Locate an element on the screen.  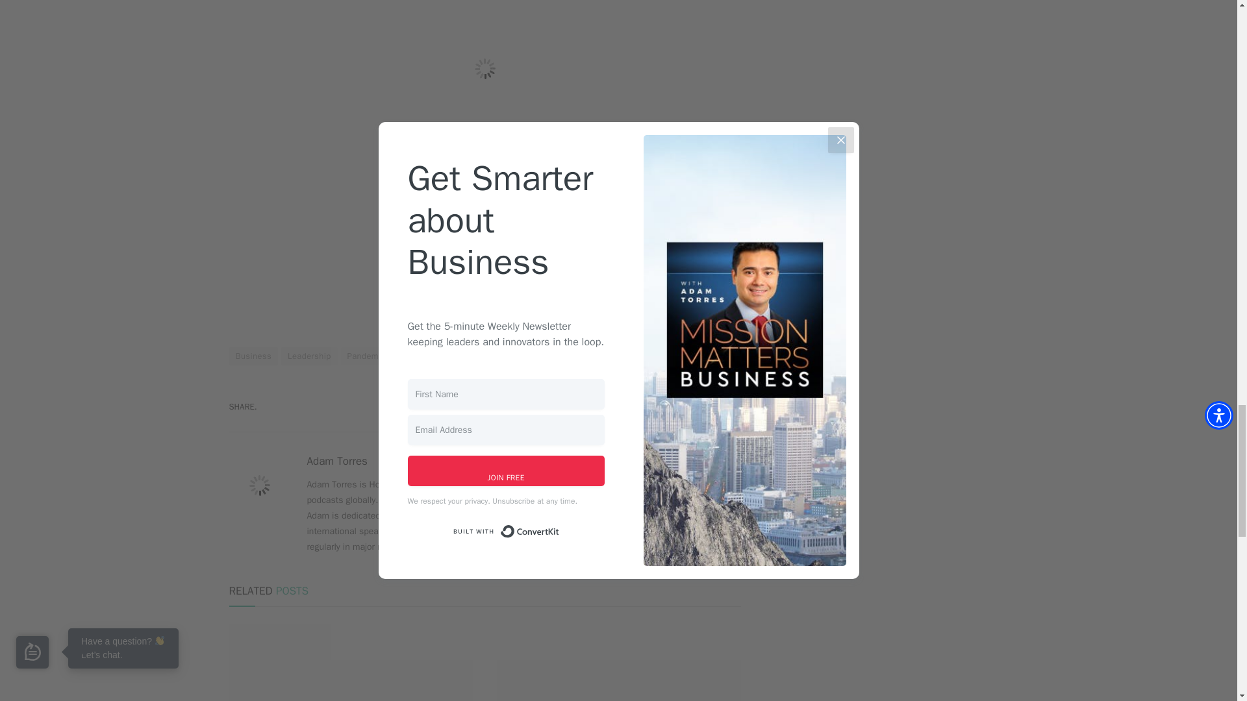
Share on Pinterest is located at coordinates (573, 406).